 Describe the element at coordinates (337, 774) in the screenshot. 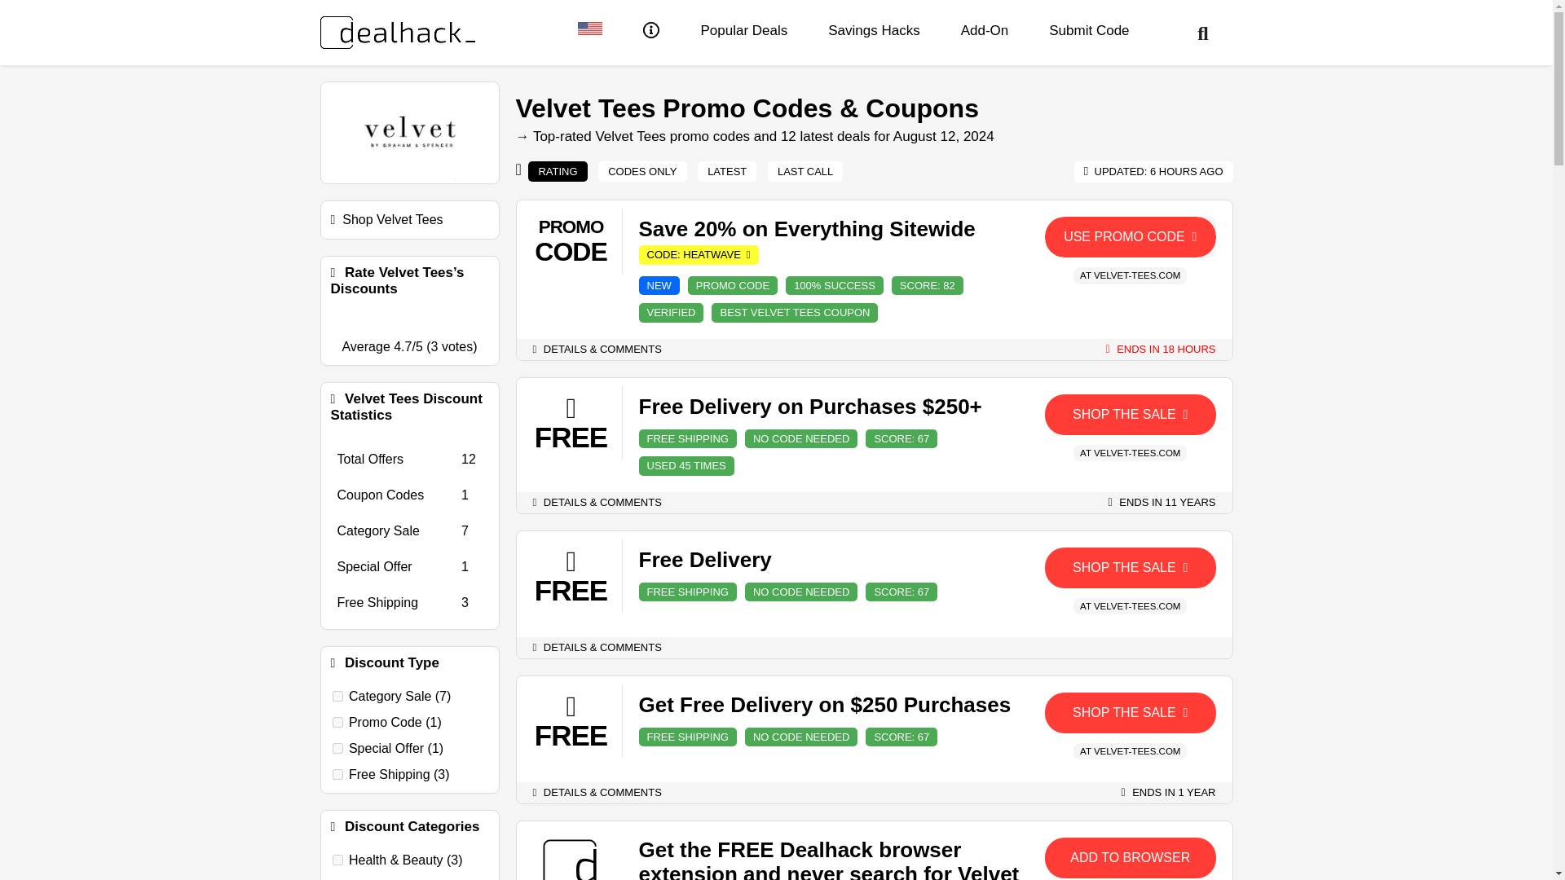

I see `freeshipping` at that location.